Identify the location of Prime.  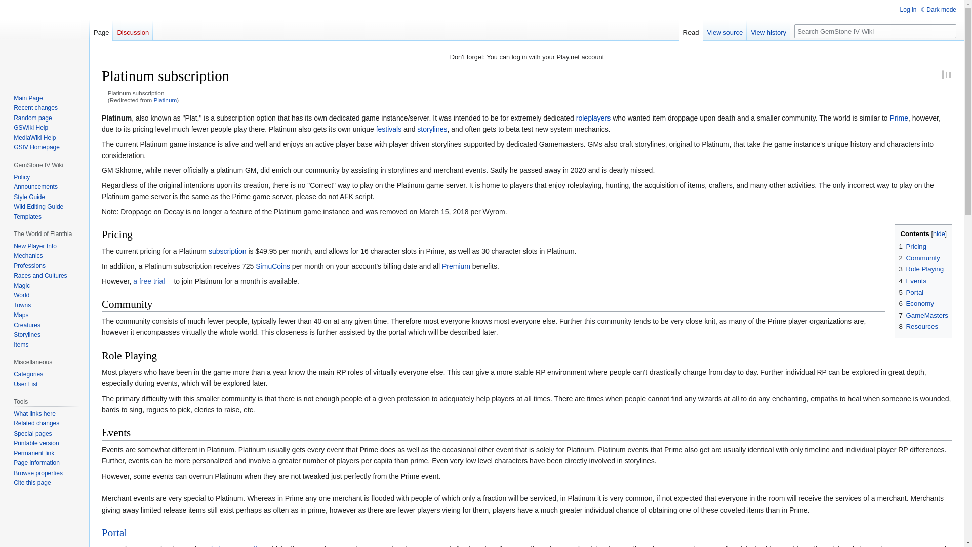
(898, 118).